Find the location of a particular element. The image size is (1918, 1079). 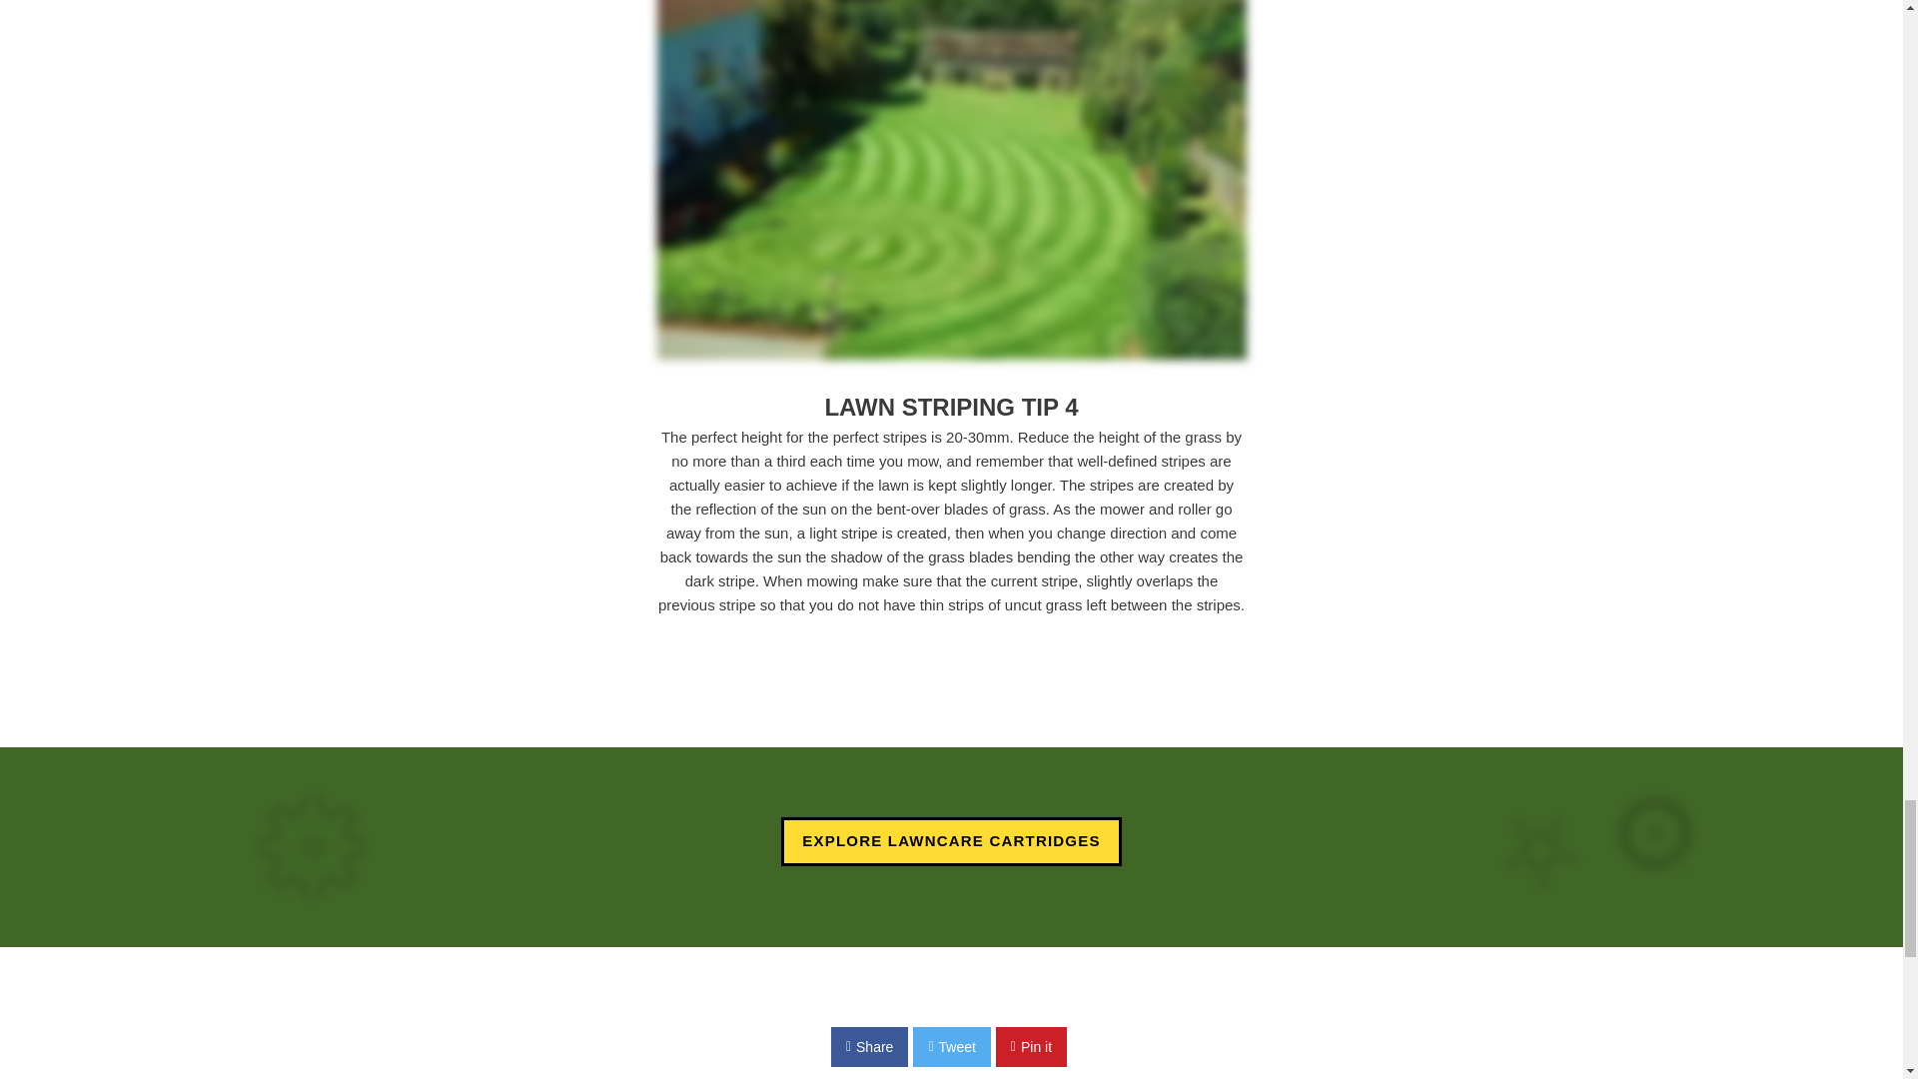

facebook is located at coordinates (869, 1047).